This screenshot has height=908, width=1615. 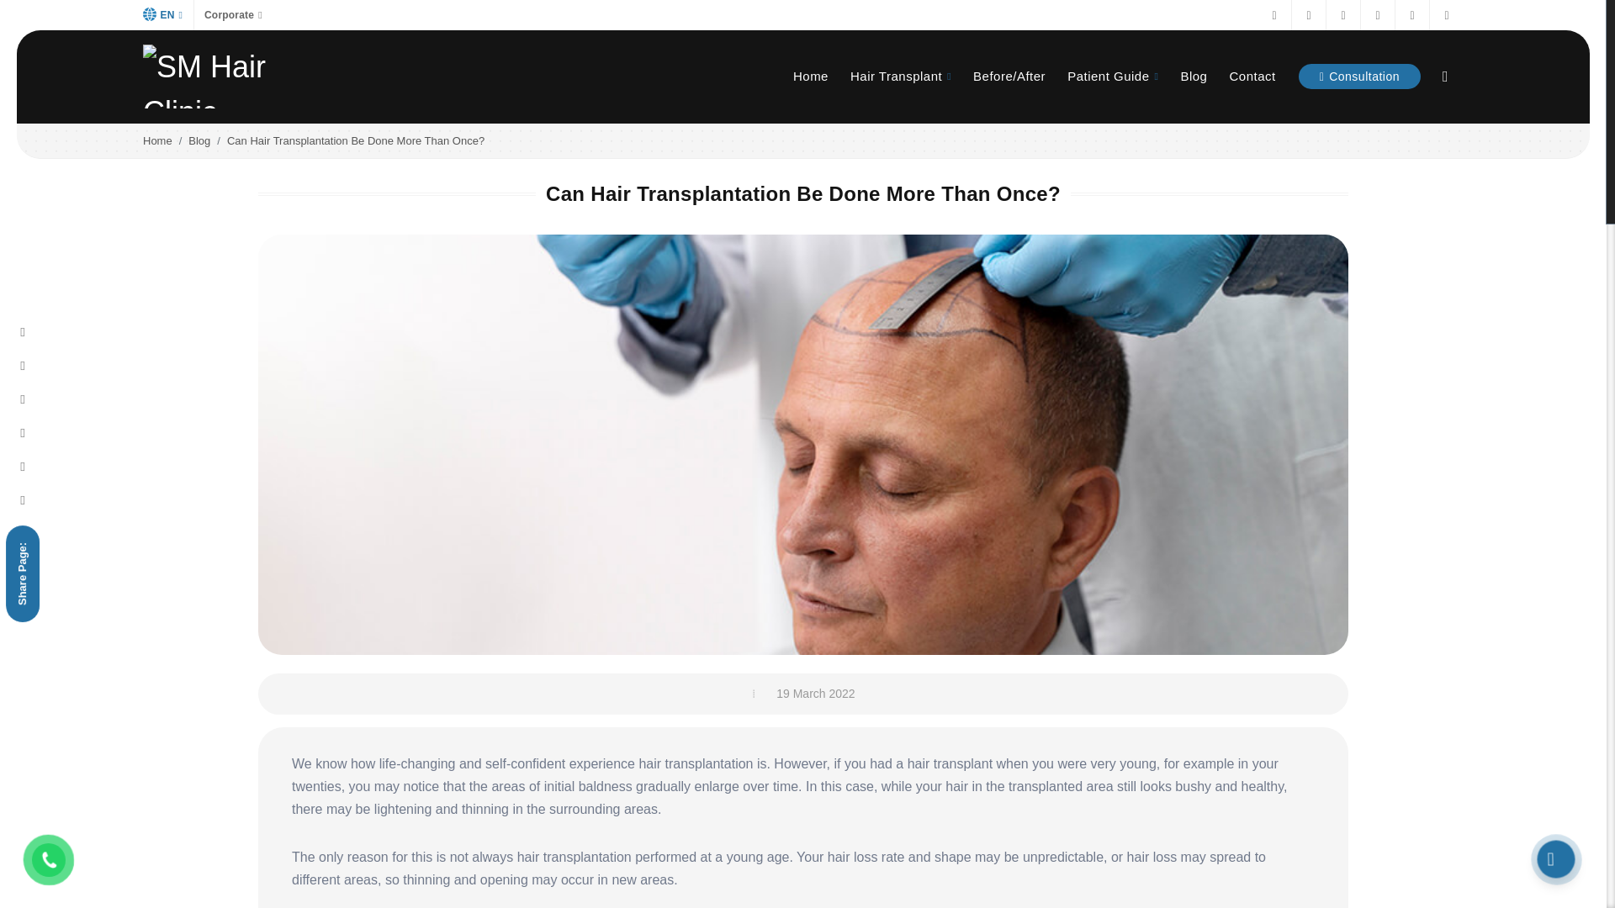 I want to click on Search in site, so click(x=1448, y=77).